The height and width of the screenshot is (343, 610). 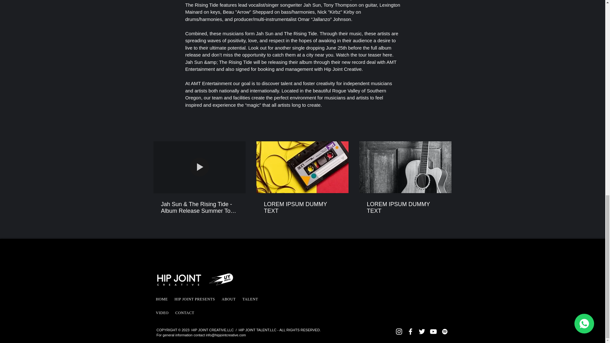 What do you see at coordinates (162, 313) in the screenshot?
I see `VIDEO` at bounding box center [162, 313].